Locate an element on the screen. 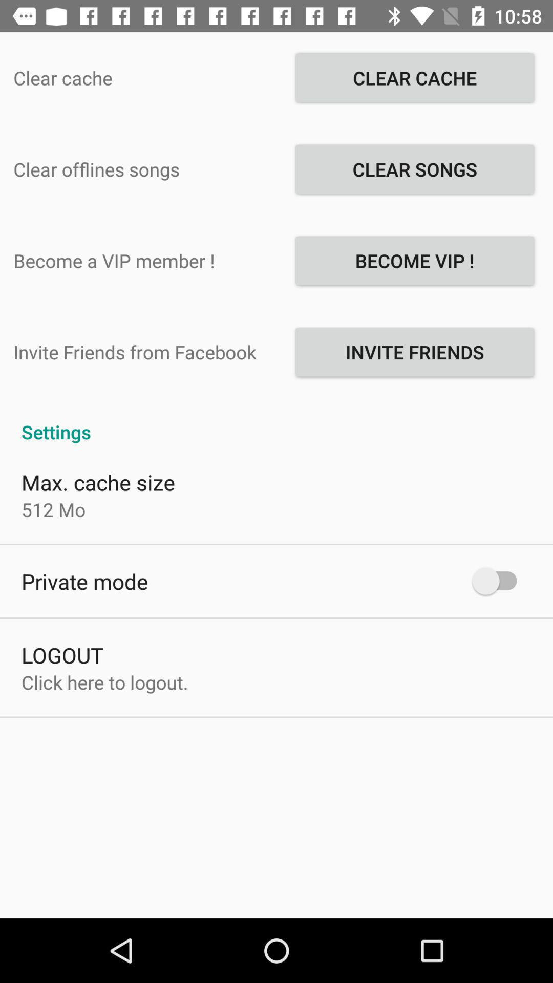  choose the app below the max. cache size app is located at coordinates (53, 509).